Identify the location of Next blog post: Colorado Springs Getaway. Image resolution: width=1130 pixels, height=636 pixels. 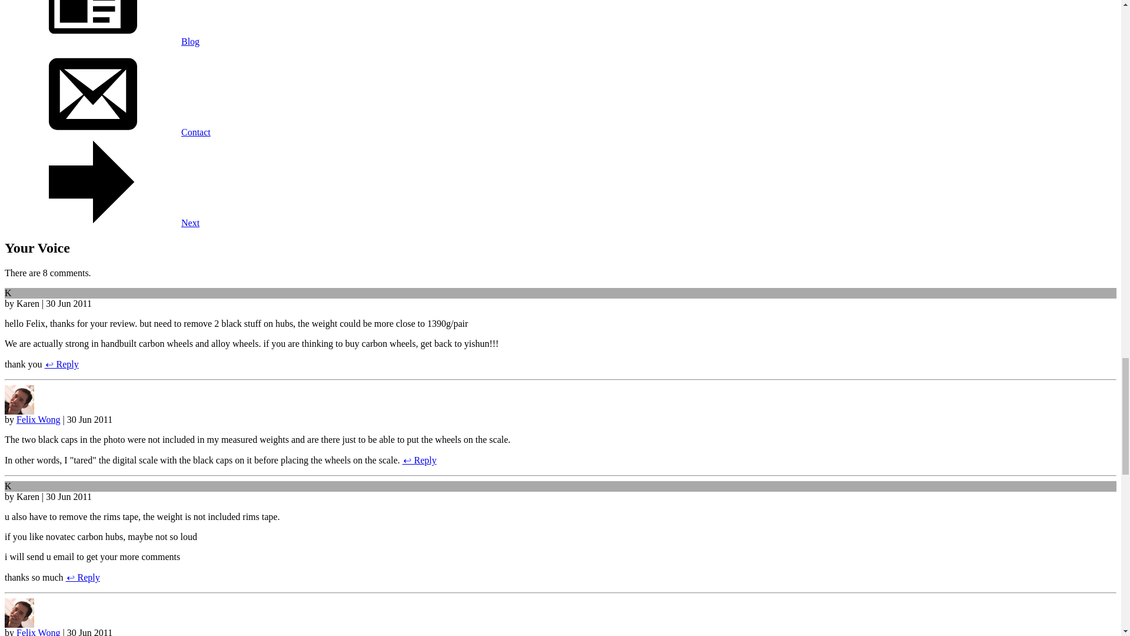
(92, 182).